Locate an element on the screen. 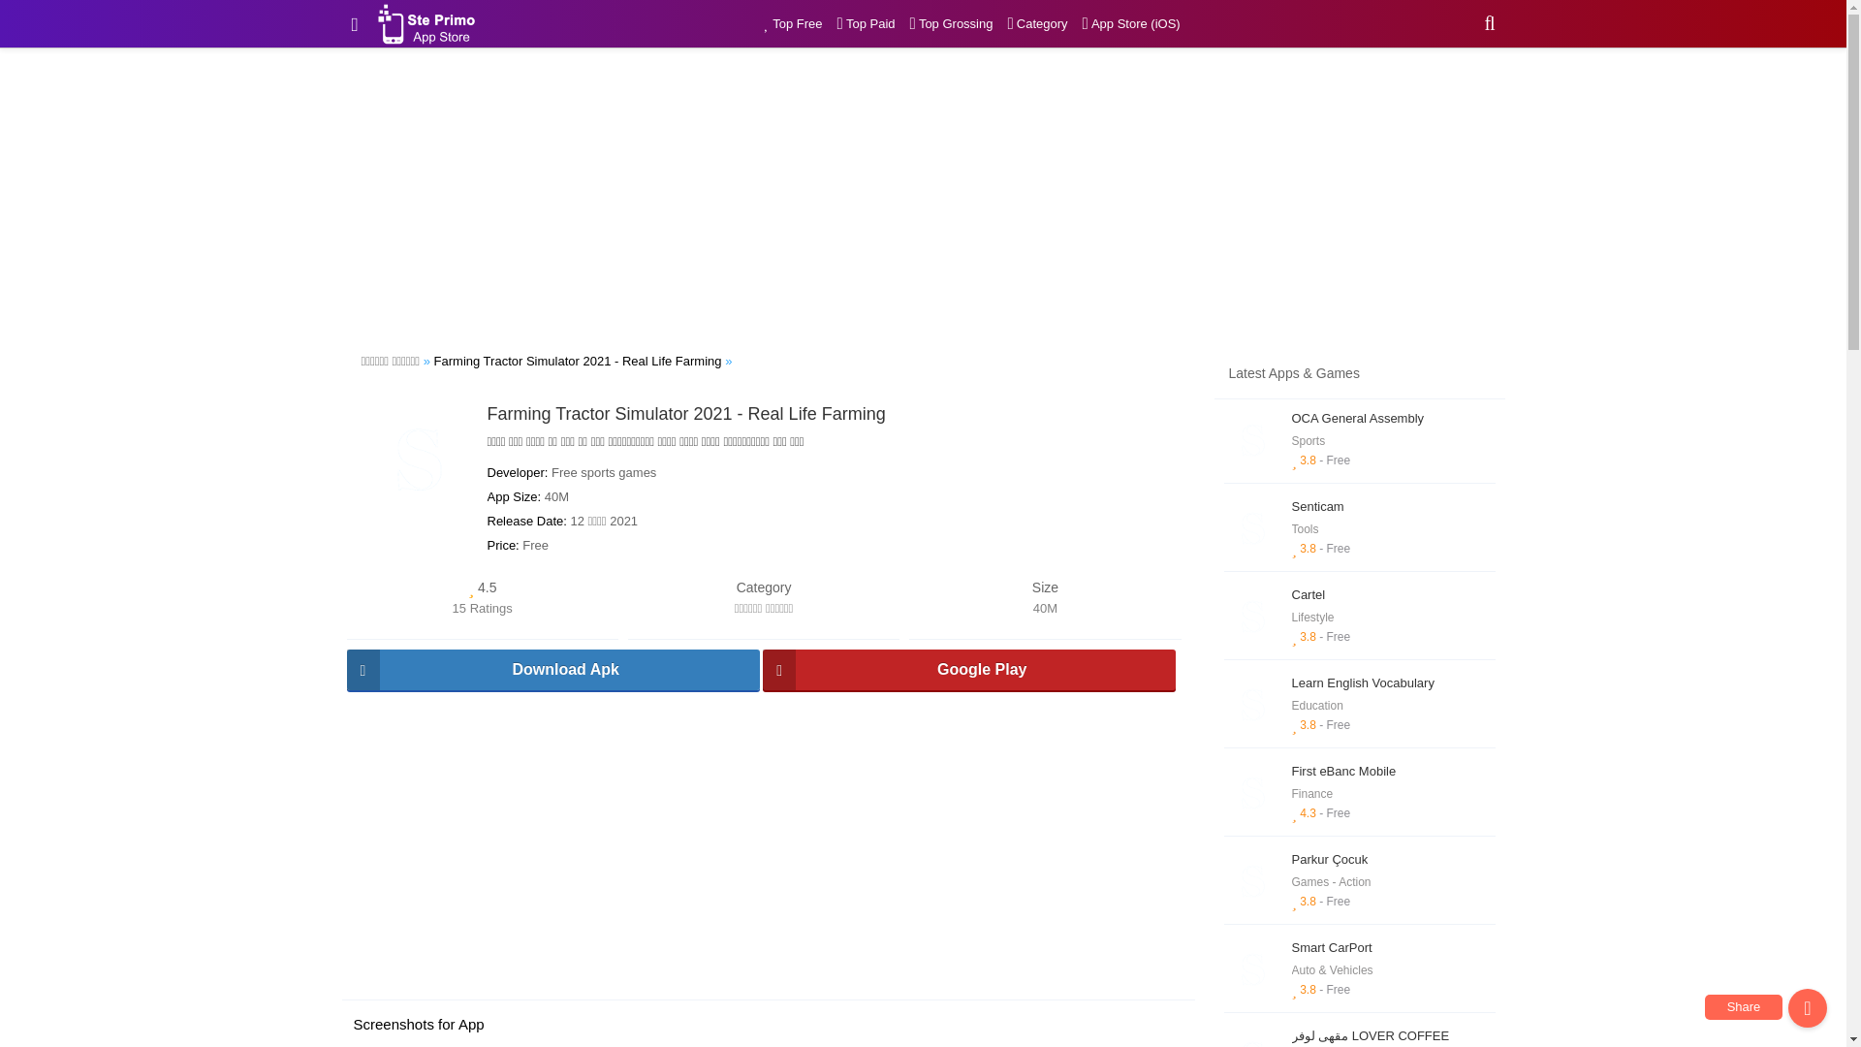  Download Apk is located at coordinates (554, 670).